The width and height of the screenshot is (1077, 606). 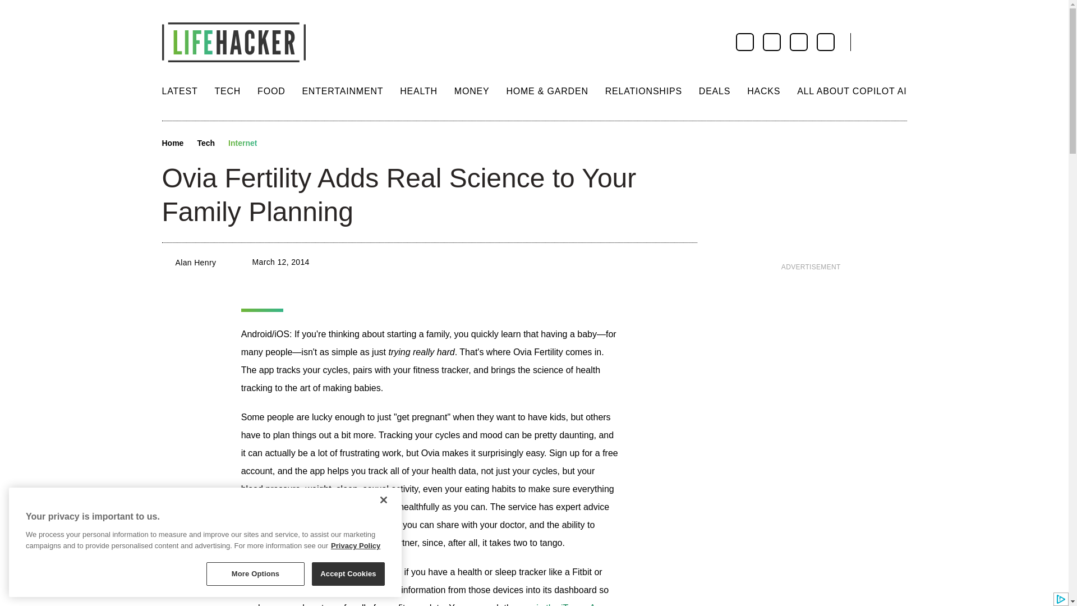 What do you see at coordinates (763, 91) in the screenshot?
I see `HACKS` at bounding box center [763, 91].